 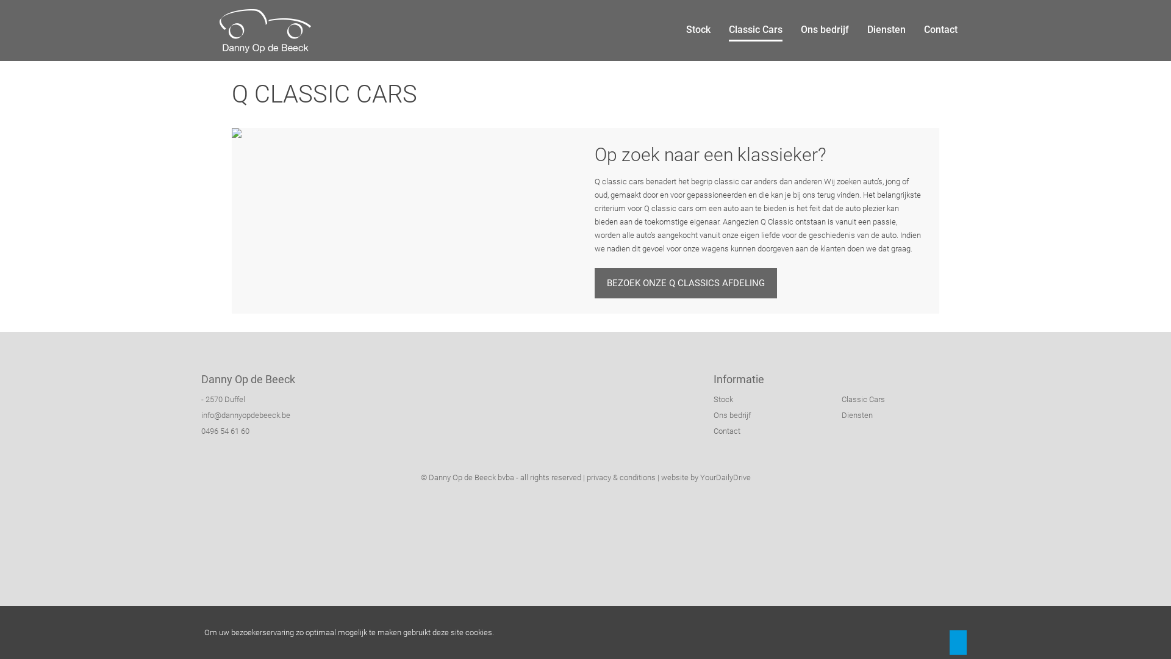 I want to click on BEZOEK ONZE Q CLASSICS AFDELING, so click(x=686, y=283).